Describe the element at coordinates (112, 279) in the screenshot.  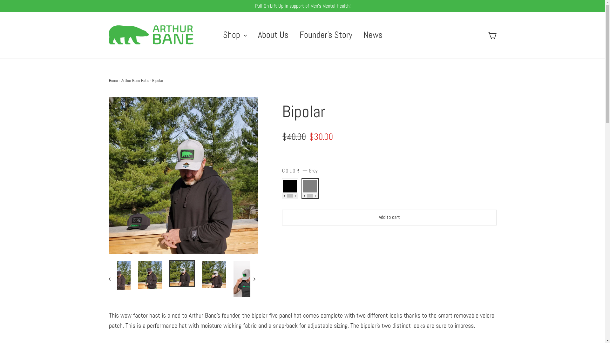
I see `Previous` at that location.